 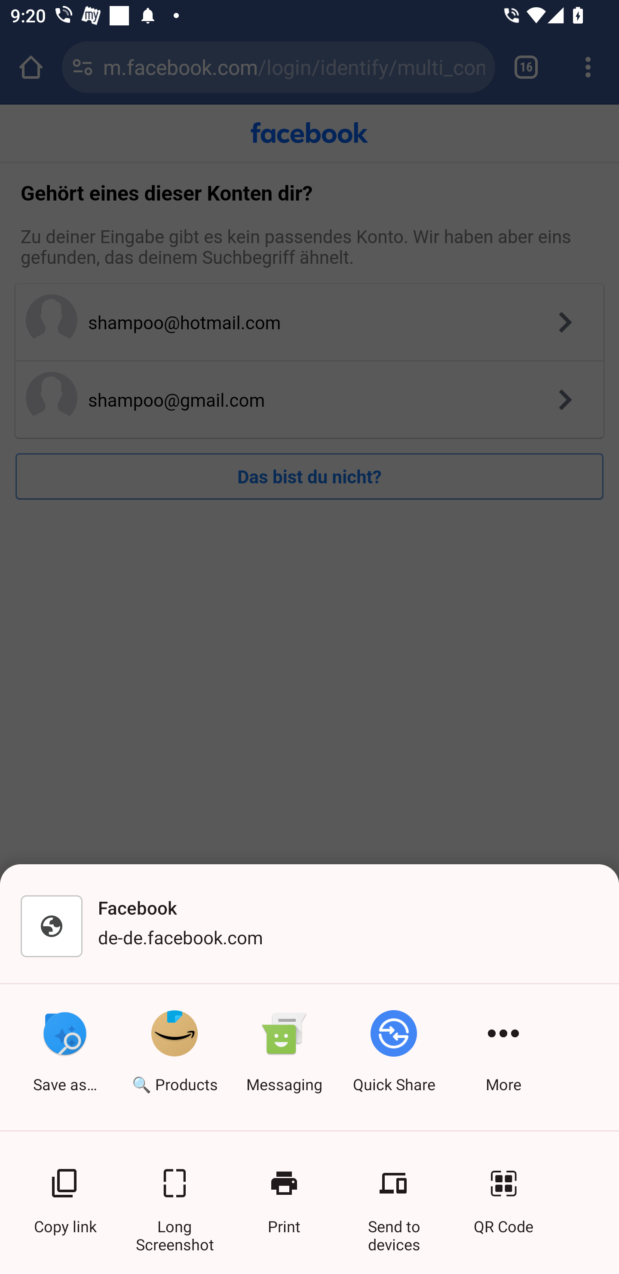 What do you see at coordinates (64, 1057) in the screenshot?
I see `Save as…` at bounding box center [64, 1057].